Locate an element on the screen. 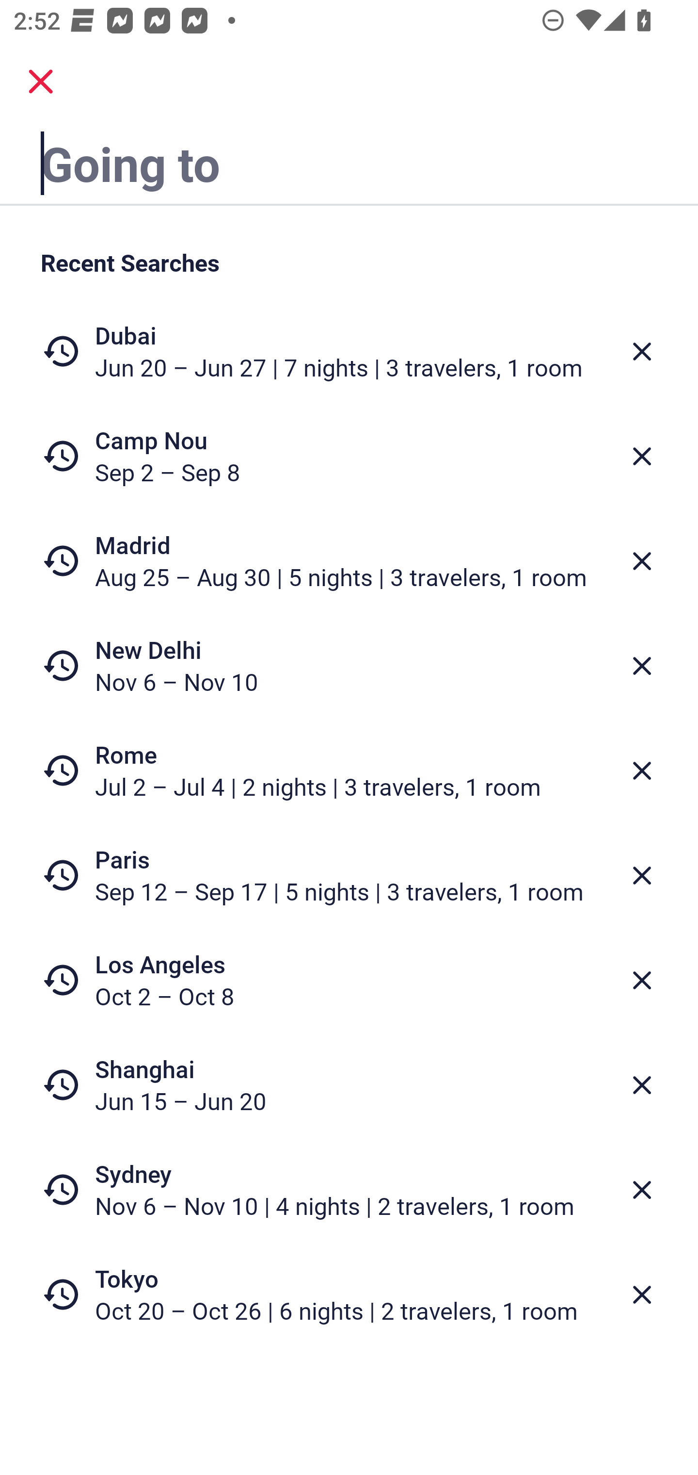  Delete from recent searches is located at coordinates (642, 351).